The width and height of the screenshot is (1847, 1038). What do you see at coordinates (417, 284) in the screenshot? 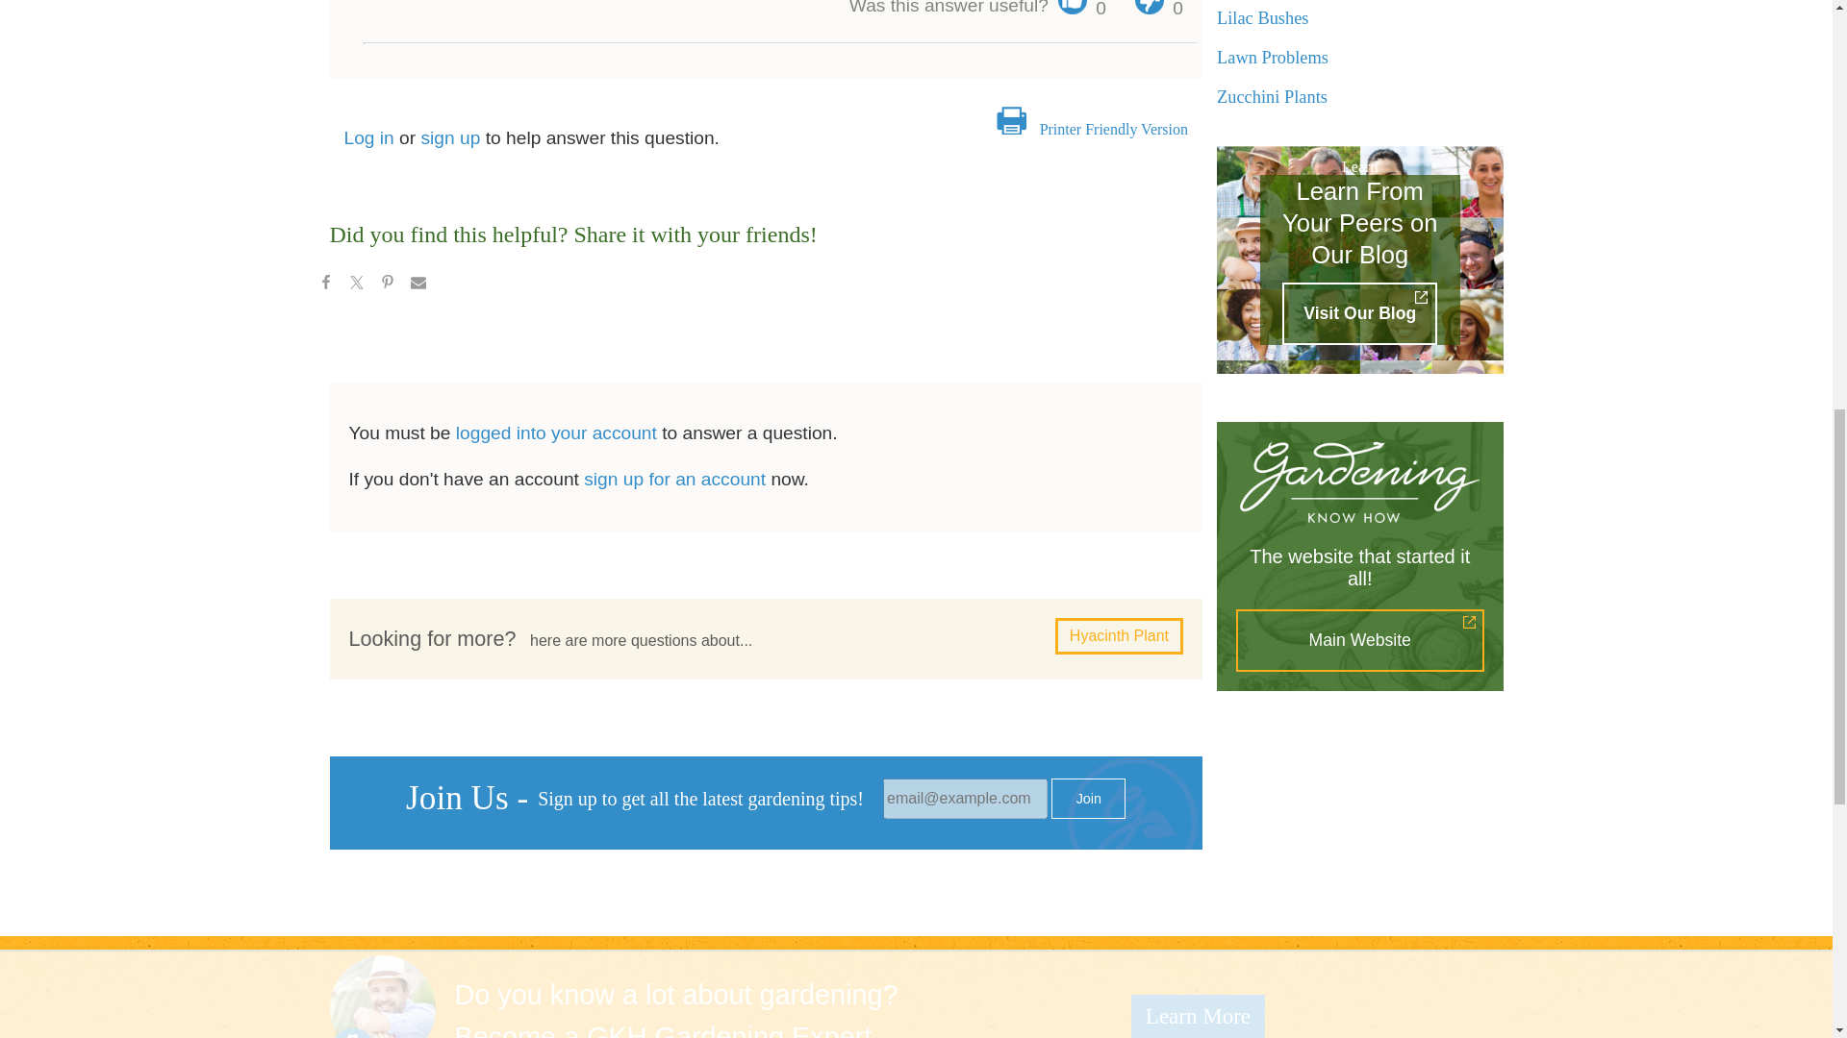
I see `Share via Email` at bounding box center [417, 284].